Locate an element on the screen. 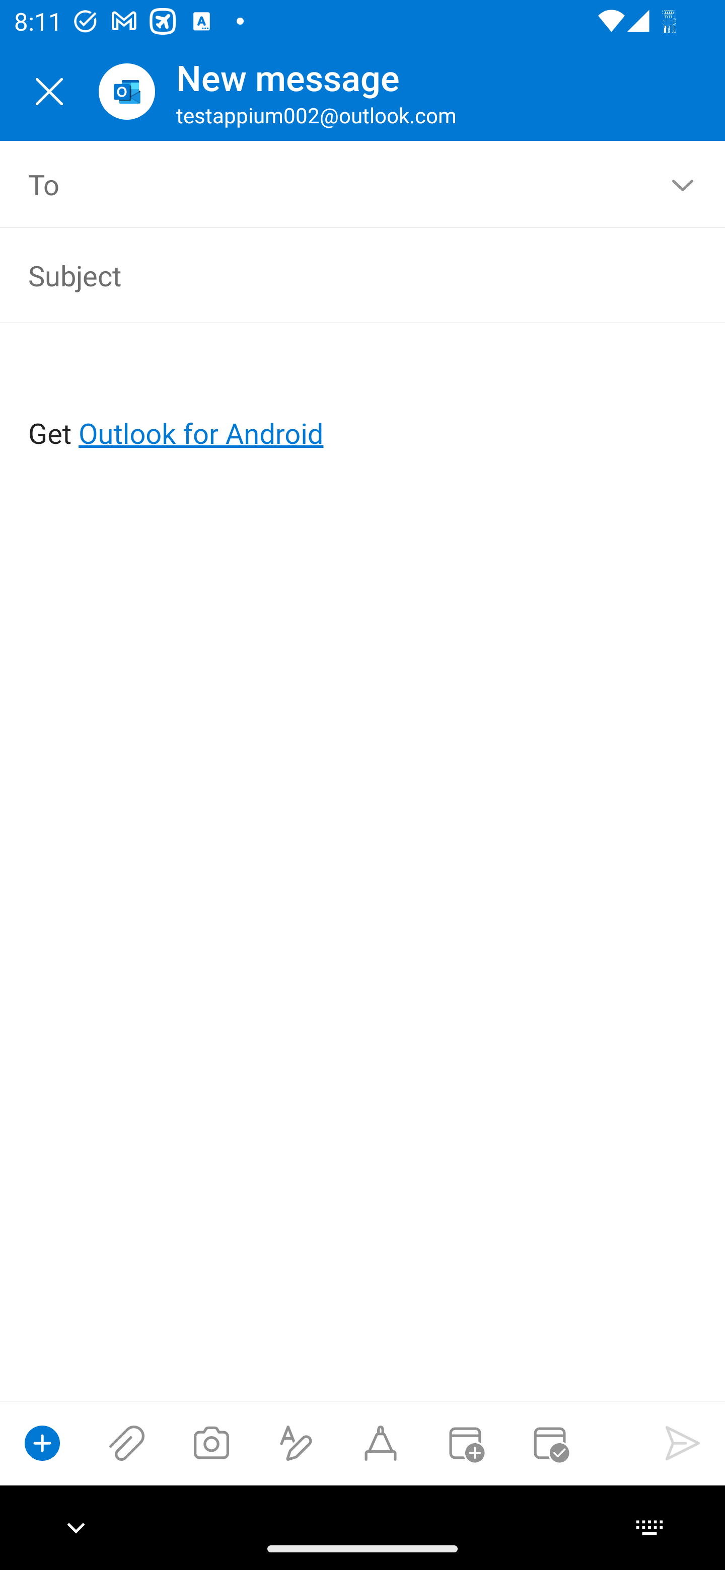  Send availability is located at coordinates (550, 1443).